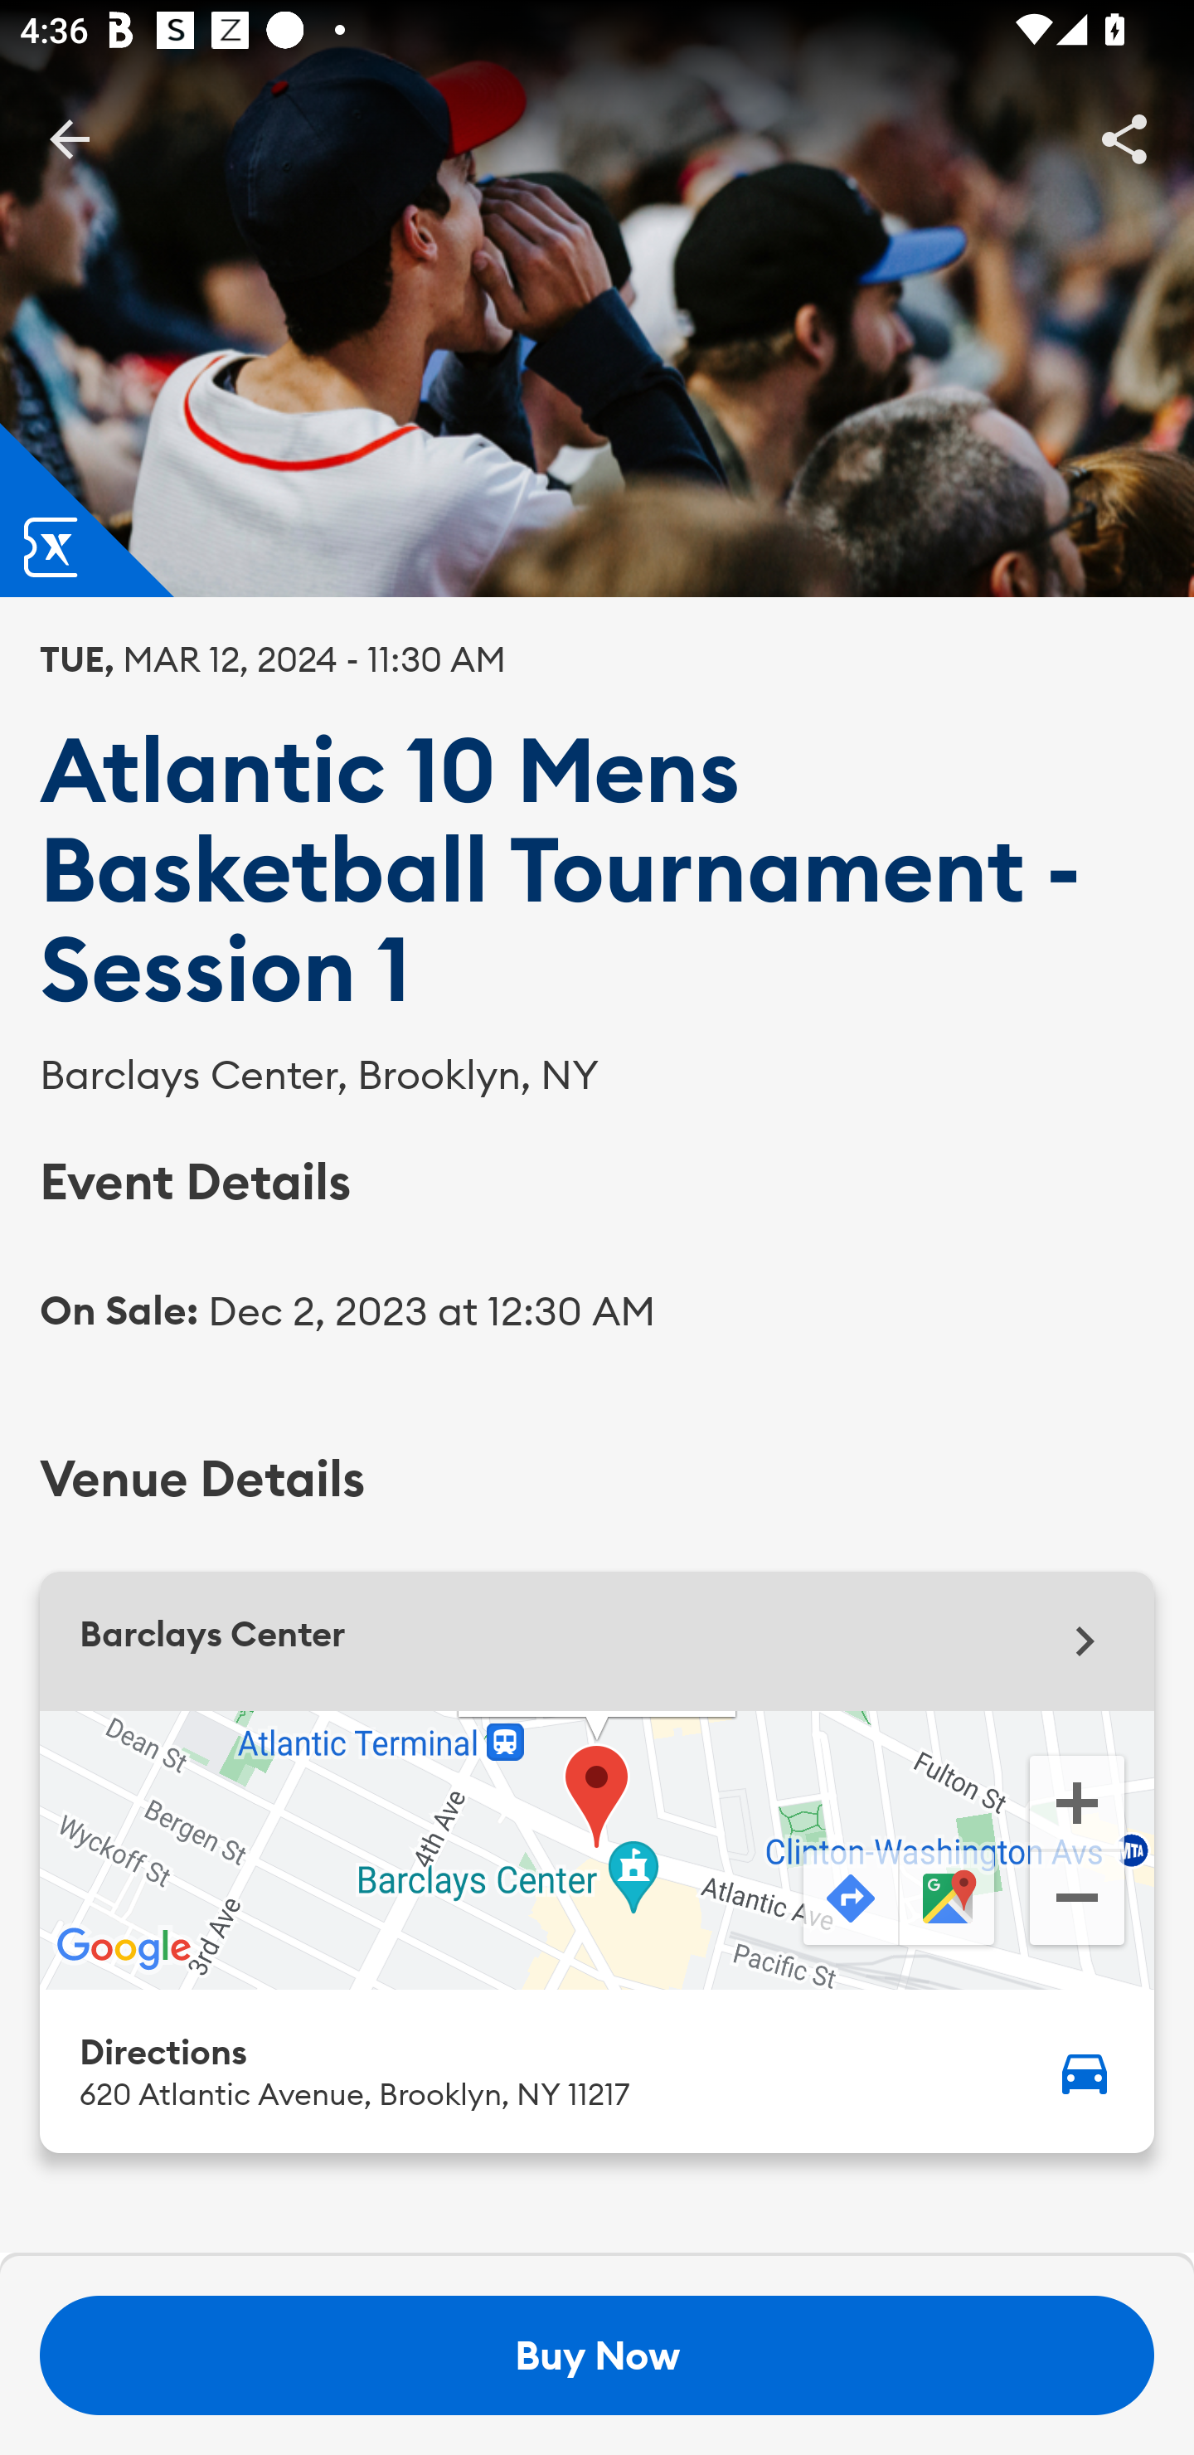 The width and height of the screenshot is (1194, 2455). What do you see at coordinates (949, 1898) in the screenshot?
I see `Open in Google Maps` at bounding box center [949, 1898].